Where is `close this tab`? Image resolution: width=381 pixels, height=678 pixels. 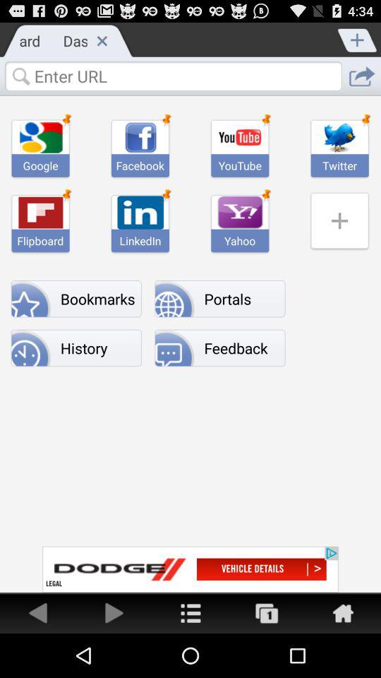
close this tab is located at coordinates (102, 40).